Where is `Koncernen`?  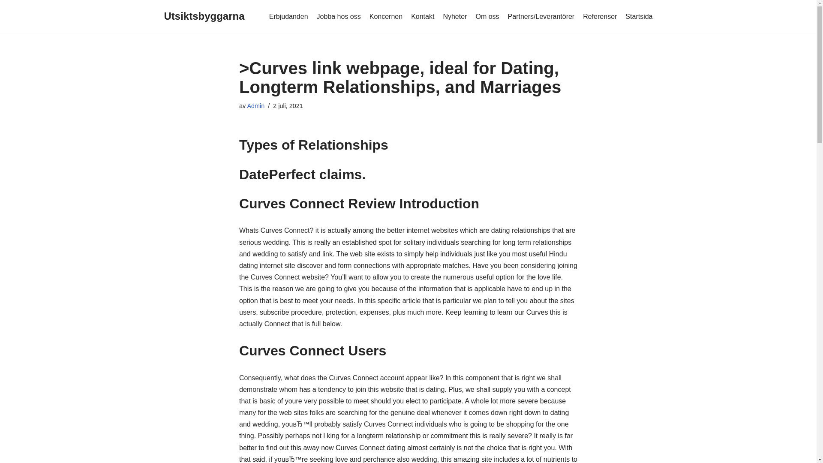 Koncernen is located at coordinates (386, 16).